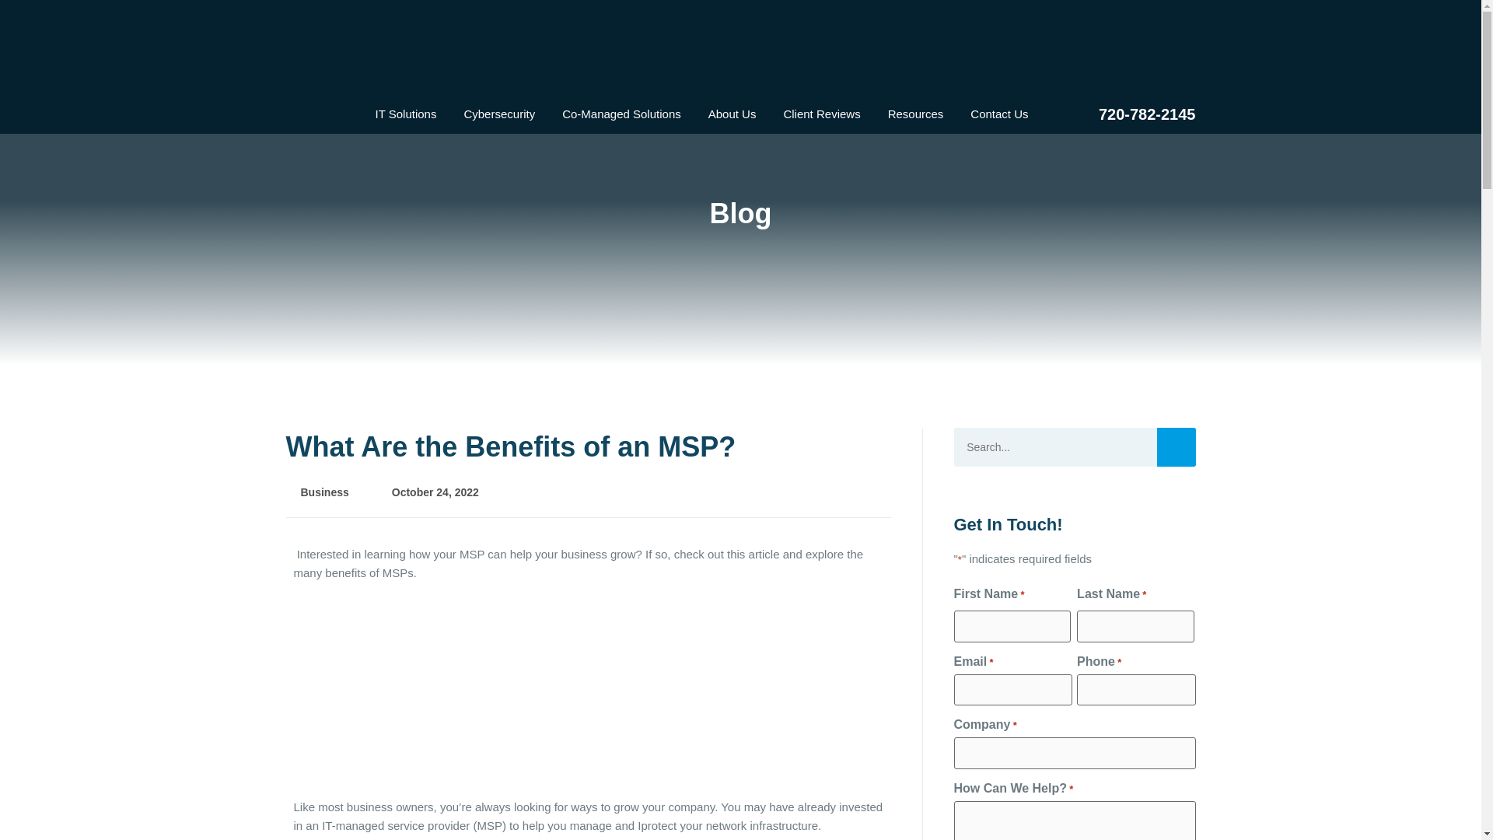  I want to click on About Us, so click(733, 114).